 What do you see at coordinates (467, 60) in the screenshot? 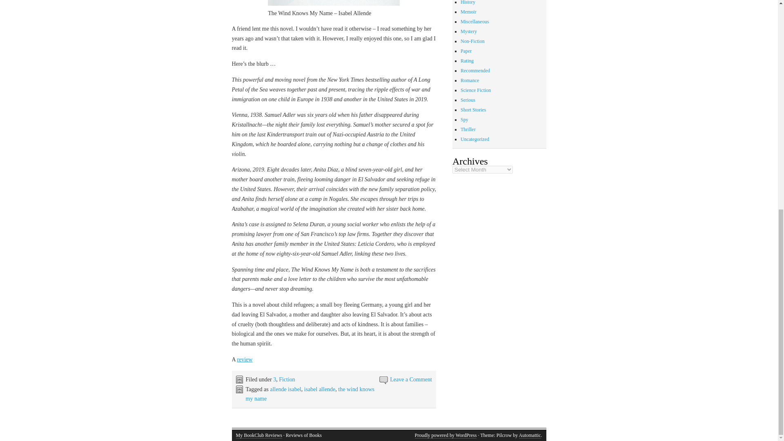
I see `Rating` at bounding box center [467, 60].